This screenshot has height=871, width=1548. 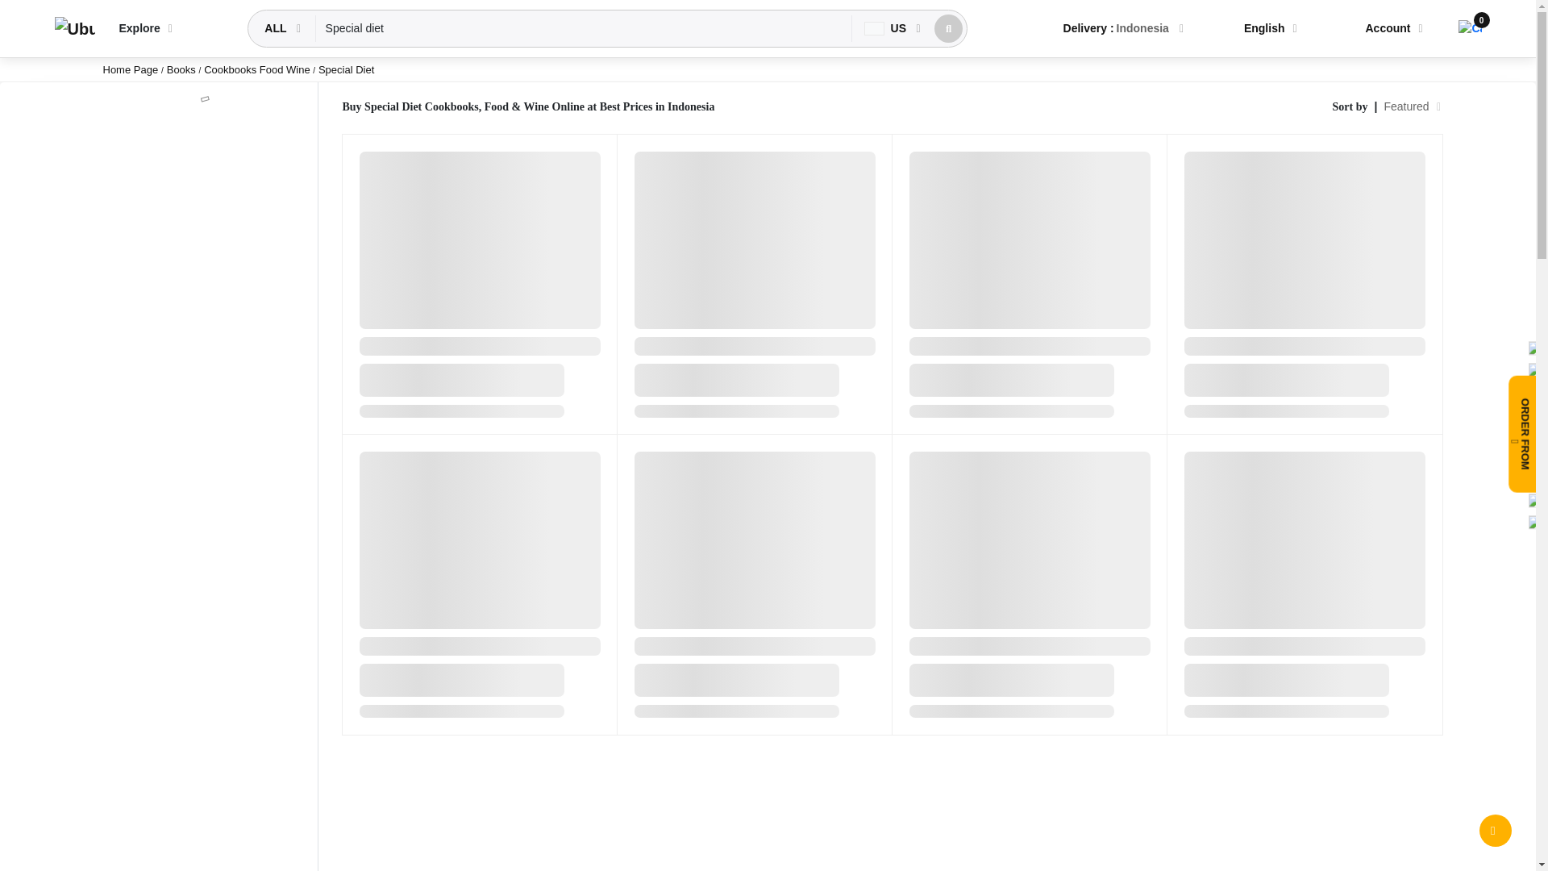 I want to click on Special diet, so click(x=584, y=28).